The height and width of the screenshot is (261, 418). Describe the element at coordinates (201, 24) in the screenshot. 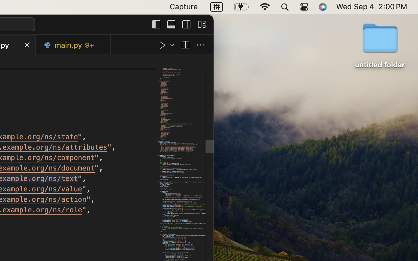

I see `` at that location.